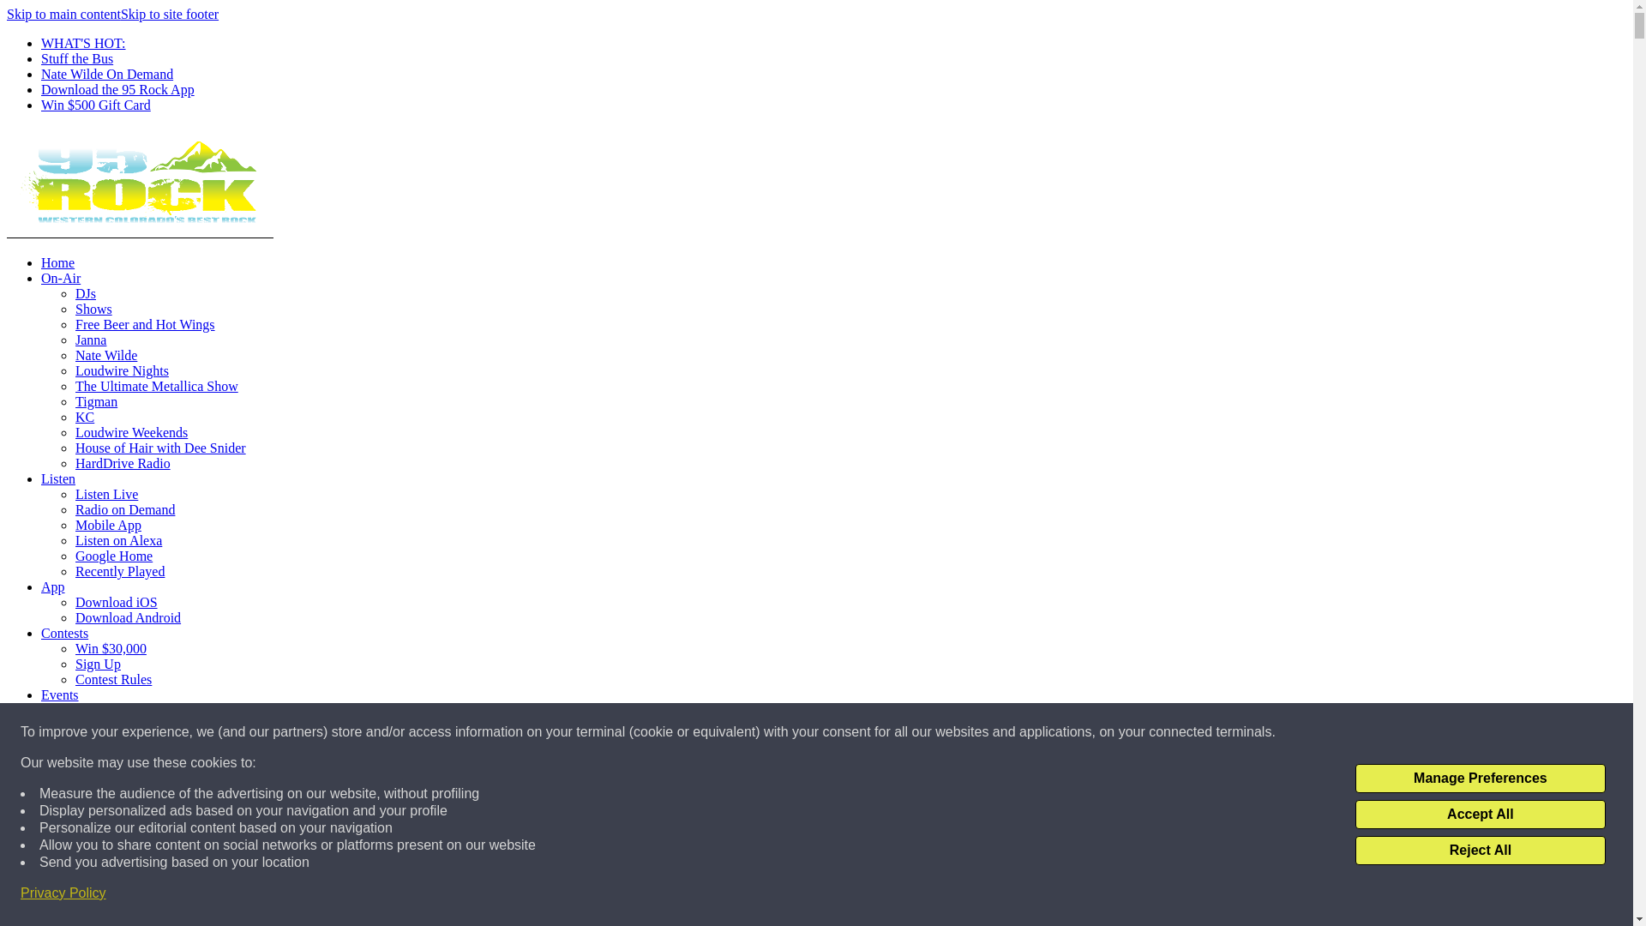 The image size is (1646, 926). What do you see at coordinates (63, 14) in the screenshot?
I see `Skip to main content` at bounding box center [63, 14].